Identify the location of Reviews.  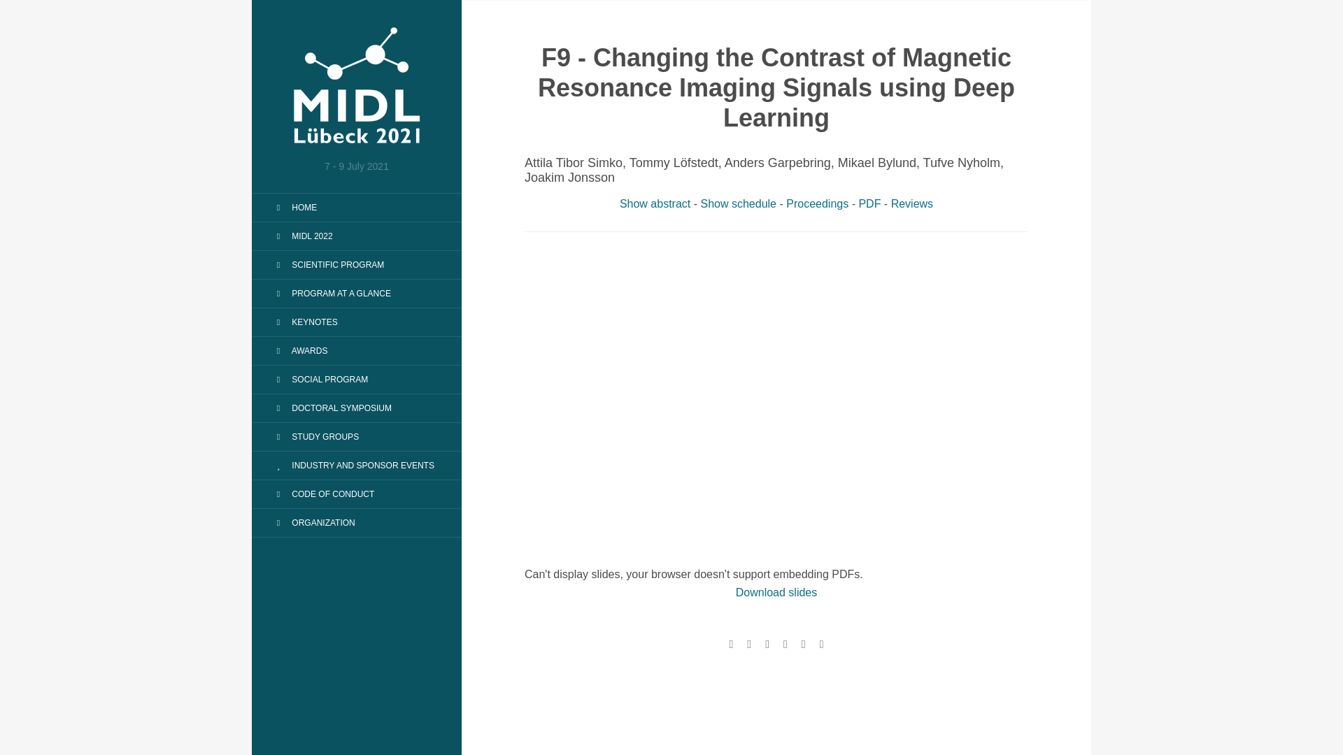
(912, 203).